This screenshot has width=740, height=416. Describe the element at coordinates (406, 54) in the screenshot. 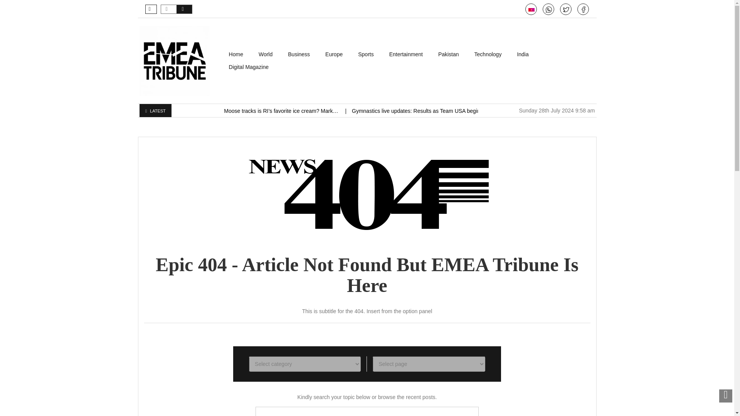

I see `Entertainment` at that location.